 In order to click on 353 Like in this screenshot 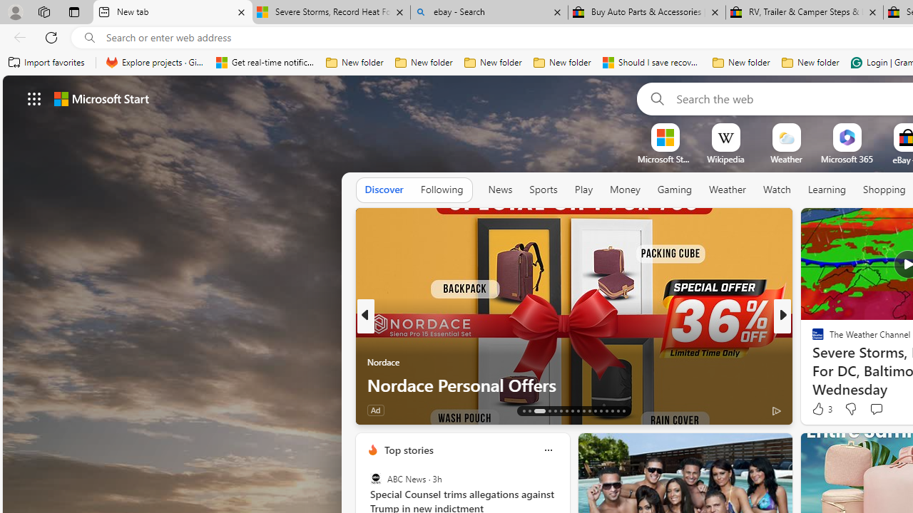, I will do `click(822, 409)`.